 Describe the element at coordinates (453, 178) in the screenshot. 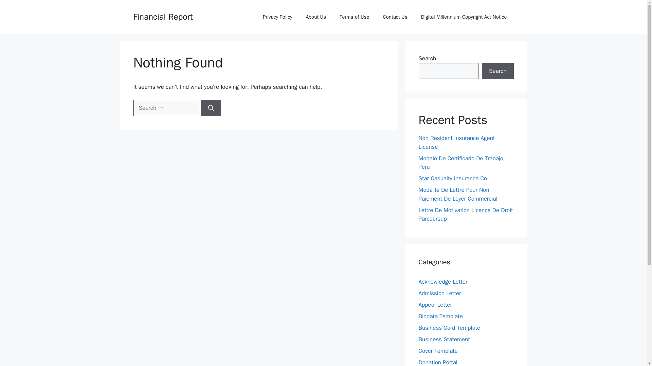

I see `Star Casualty Insurance Co` at that location.